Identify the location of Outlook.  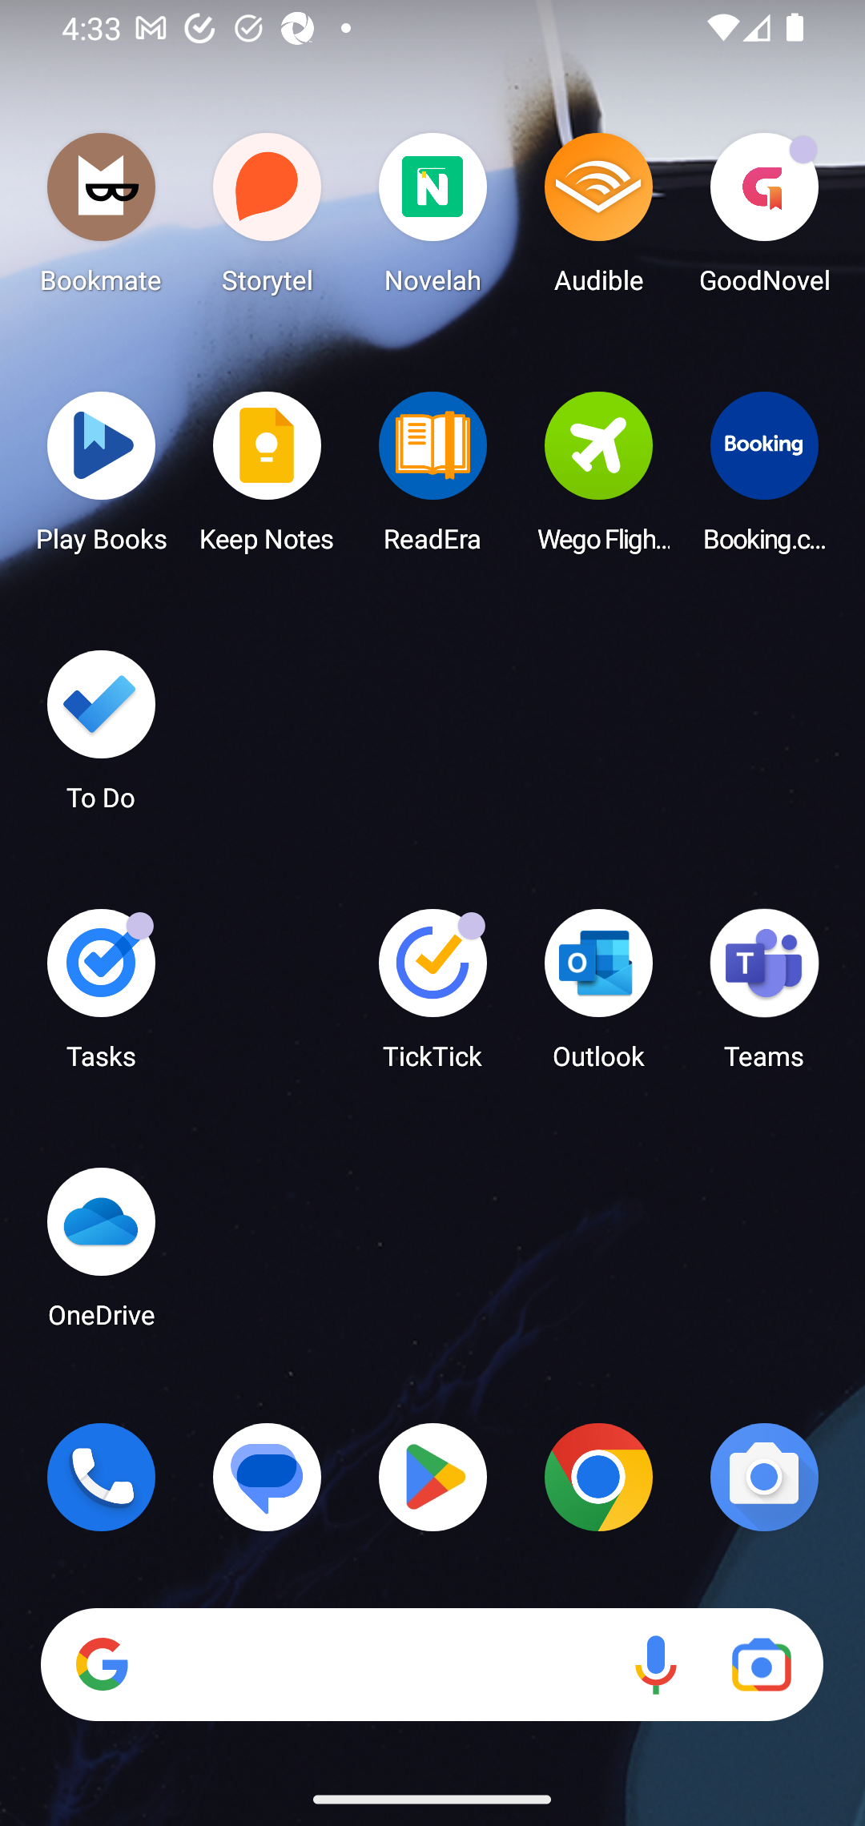
(598, 996).